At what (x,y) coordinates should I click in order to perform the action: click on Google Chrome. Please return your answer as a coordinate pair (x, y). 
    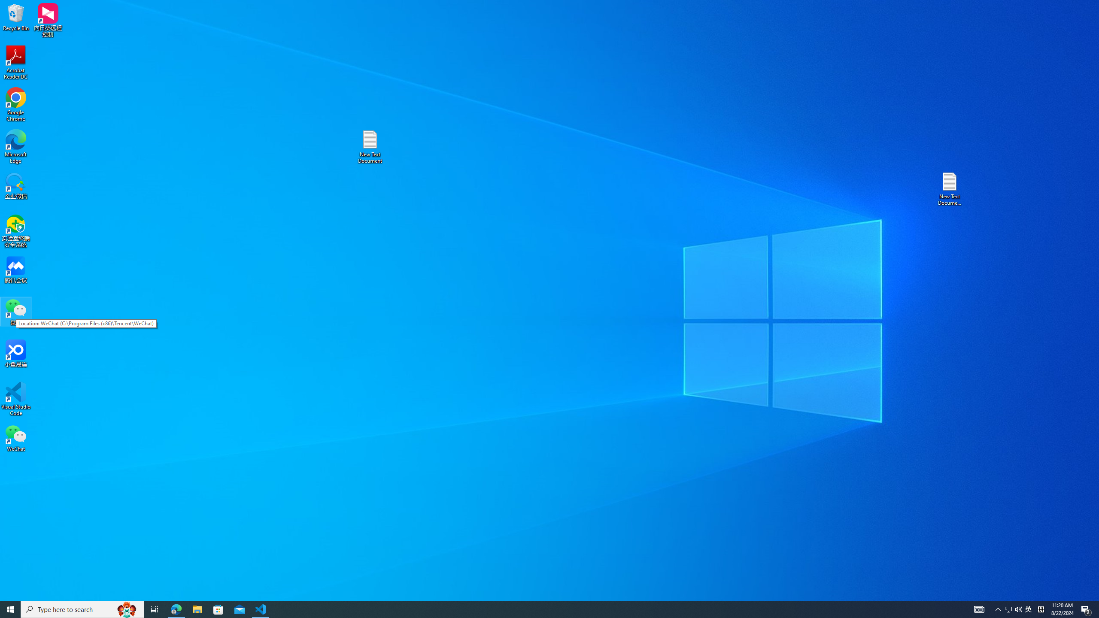
    Looking at the image, I should click on (1014, 609).